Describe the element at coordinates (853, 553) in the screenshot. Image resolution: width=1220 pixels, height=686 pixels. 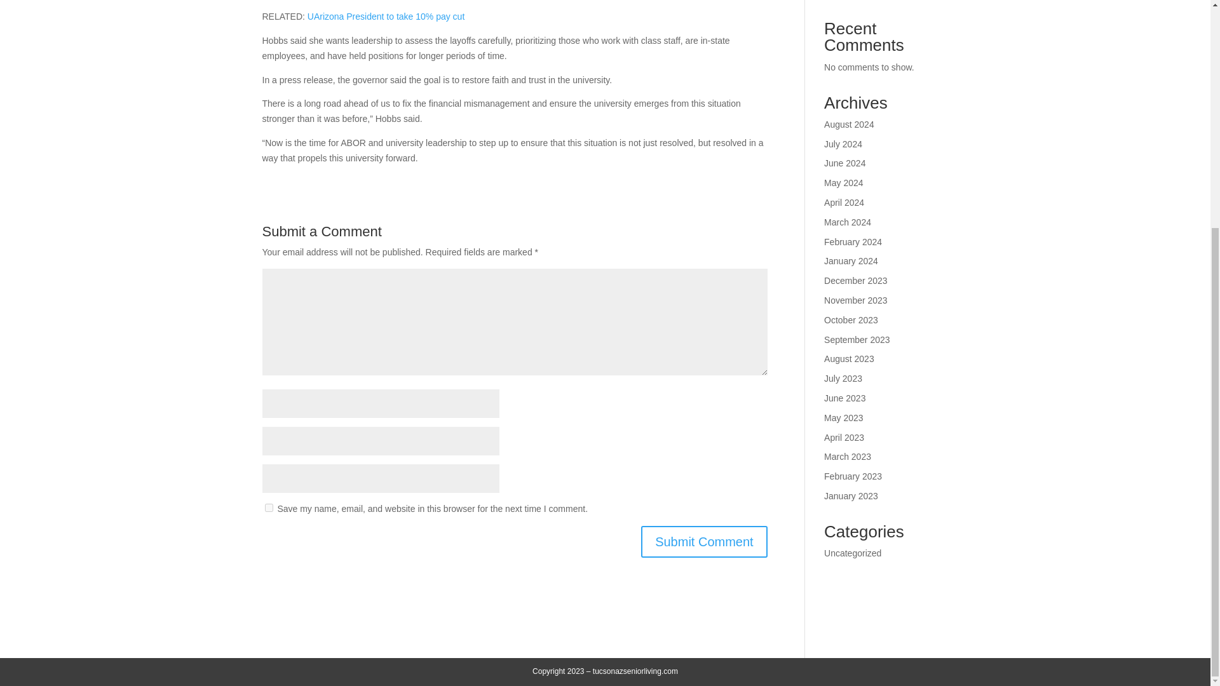
I see `Uncategorized` at that location.